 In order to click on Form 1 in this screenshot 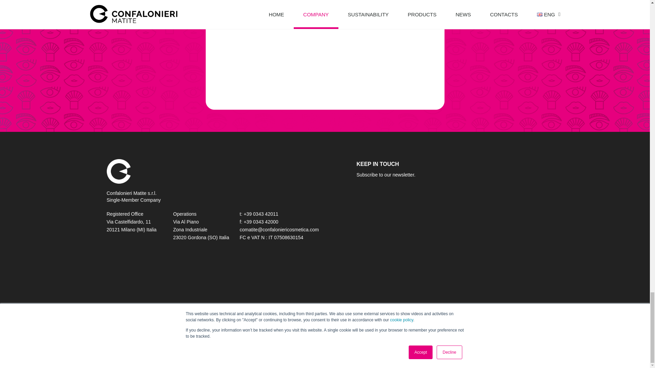, I will do `click(324, 49)`.